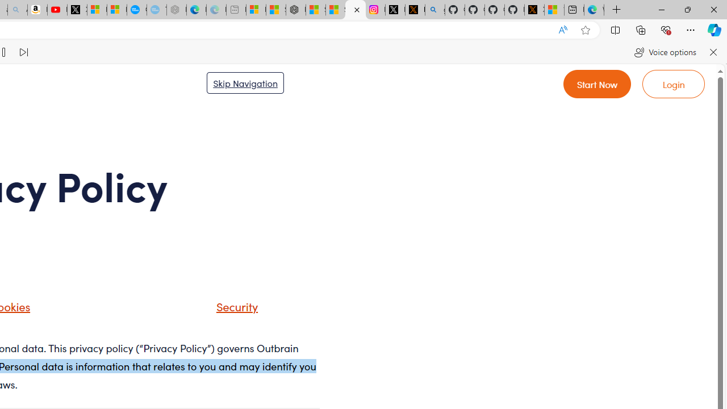  What do you see at coordinates (245, 82) in the screenshot?
I see `Skip navigation to go to main content` at bounding box center [245, 82].